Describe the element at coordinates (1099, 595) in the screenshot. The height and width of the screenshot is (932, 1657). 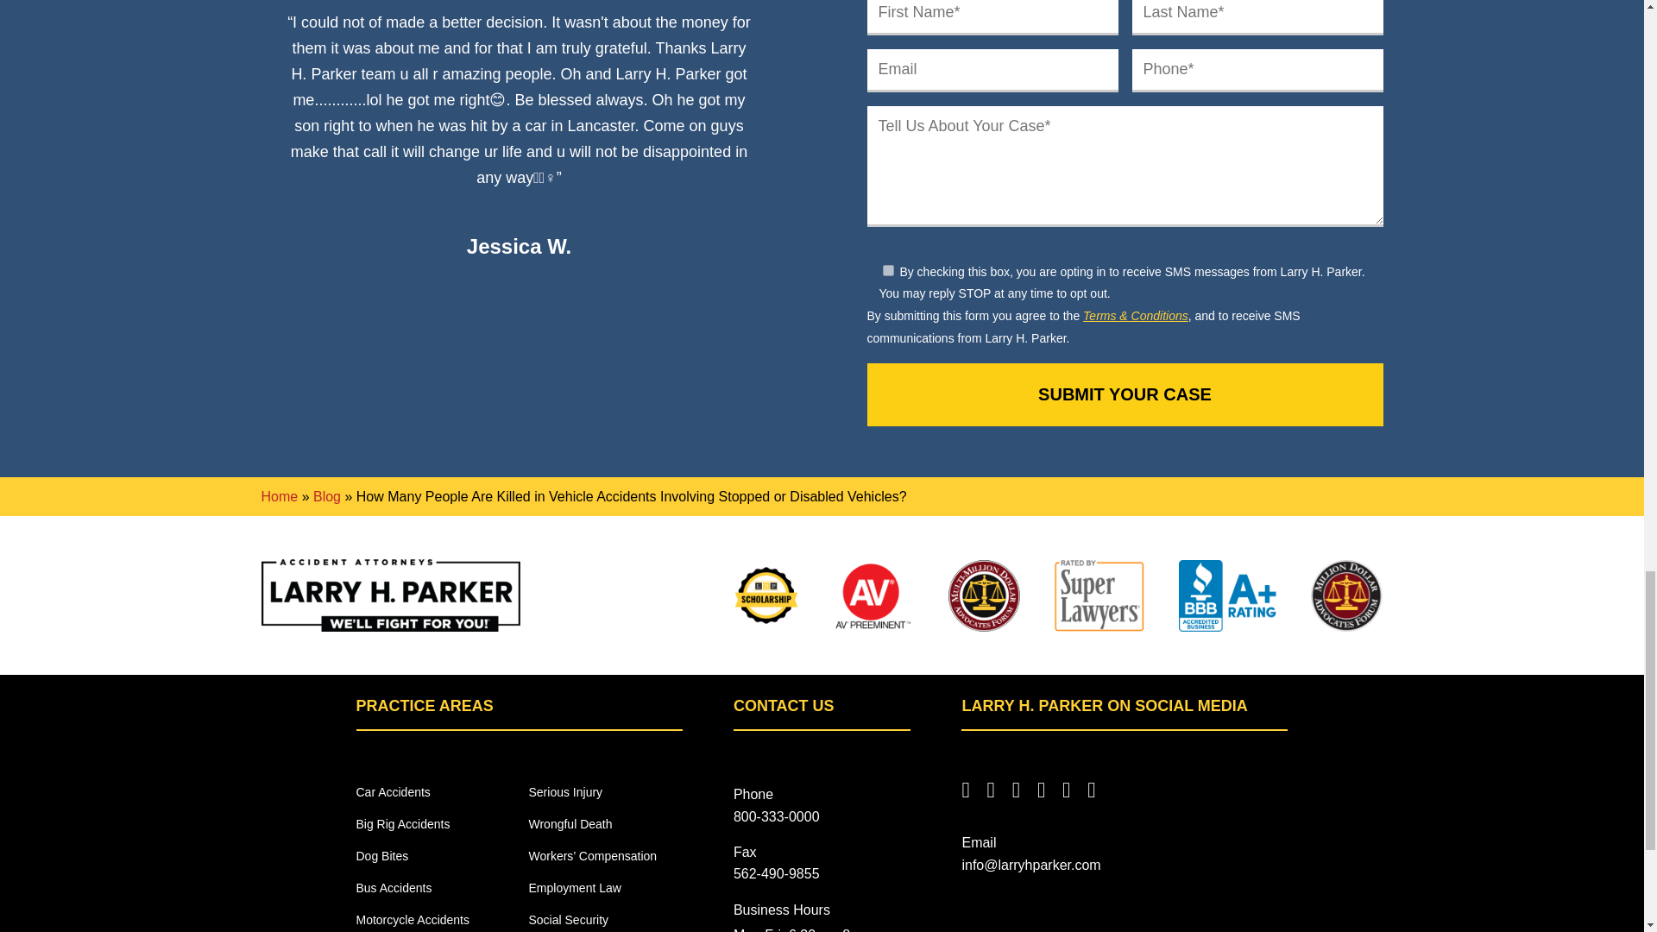
I see `Super Lawyers ` at that location.